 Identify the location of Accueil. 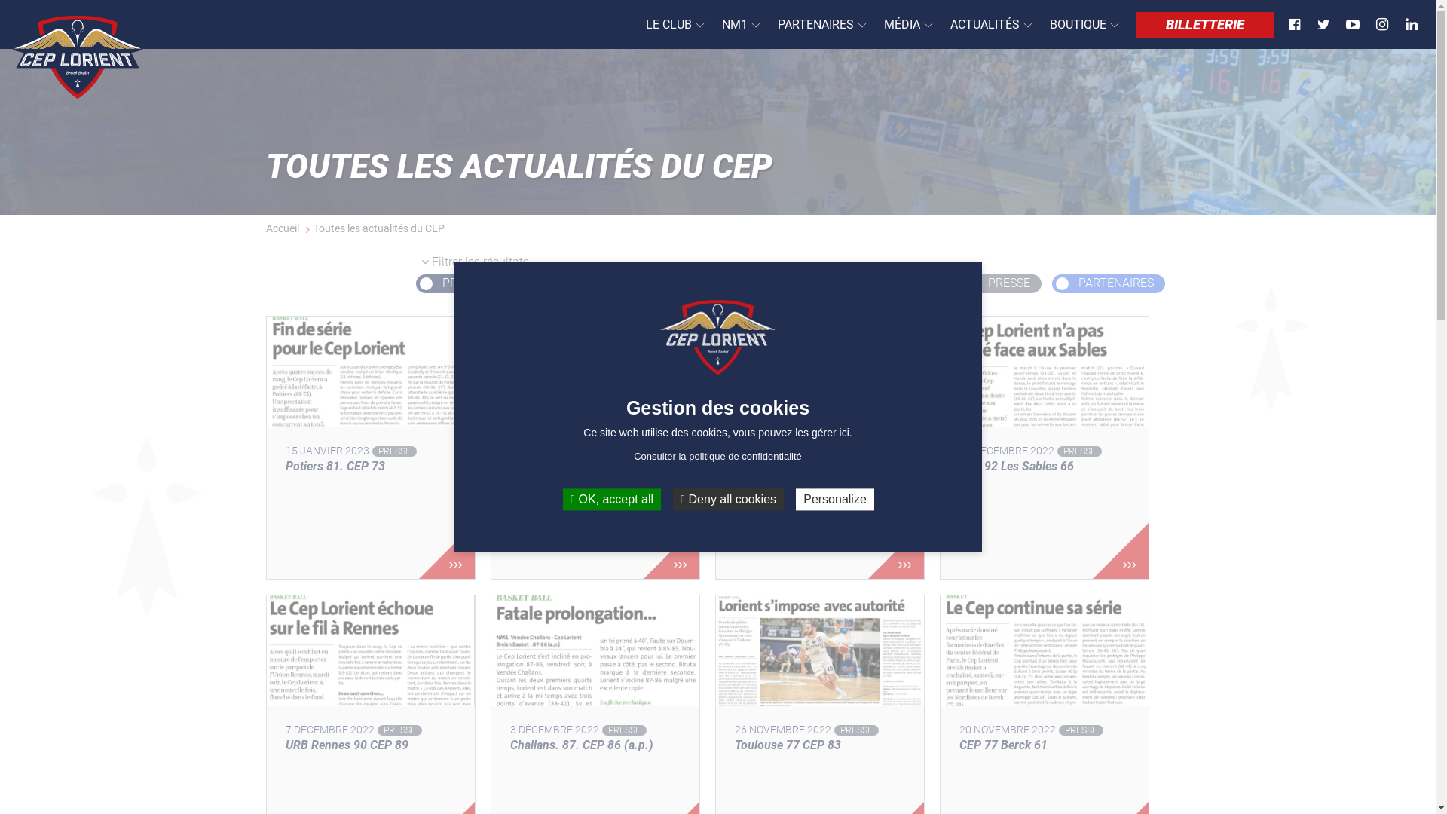
(282, 228).